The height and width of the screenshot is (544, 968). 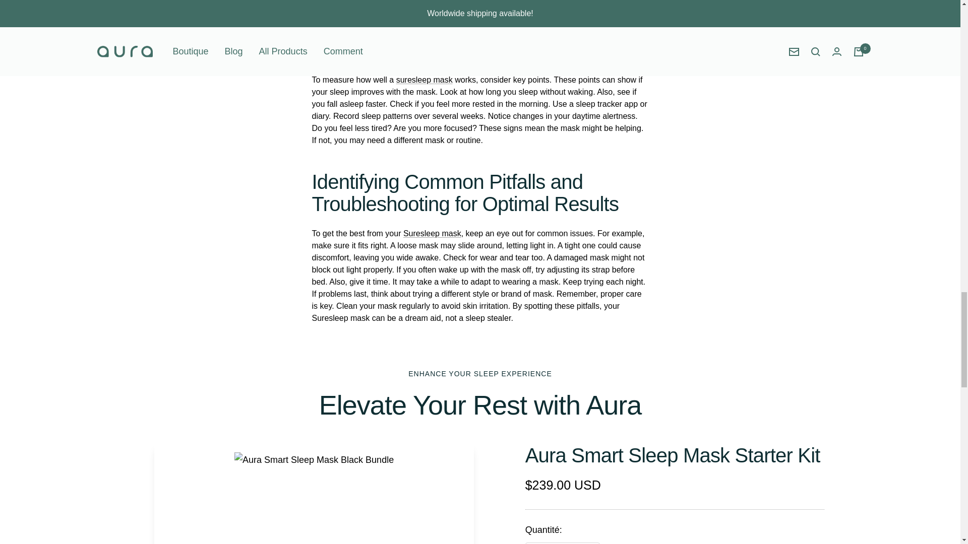 I want to click on 1, so click(x=562, y=543).